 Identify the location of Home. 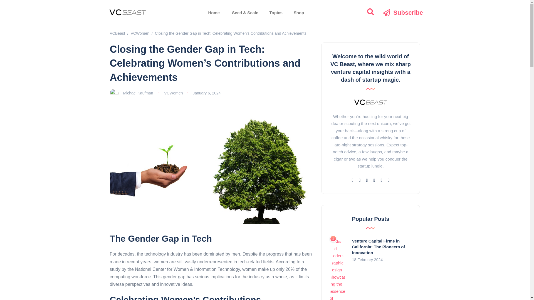
(214, 13).